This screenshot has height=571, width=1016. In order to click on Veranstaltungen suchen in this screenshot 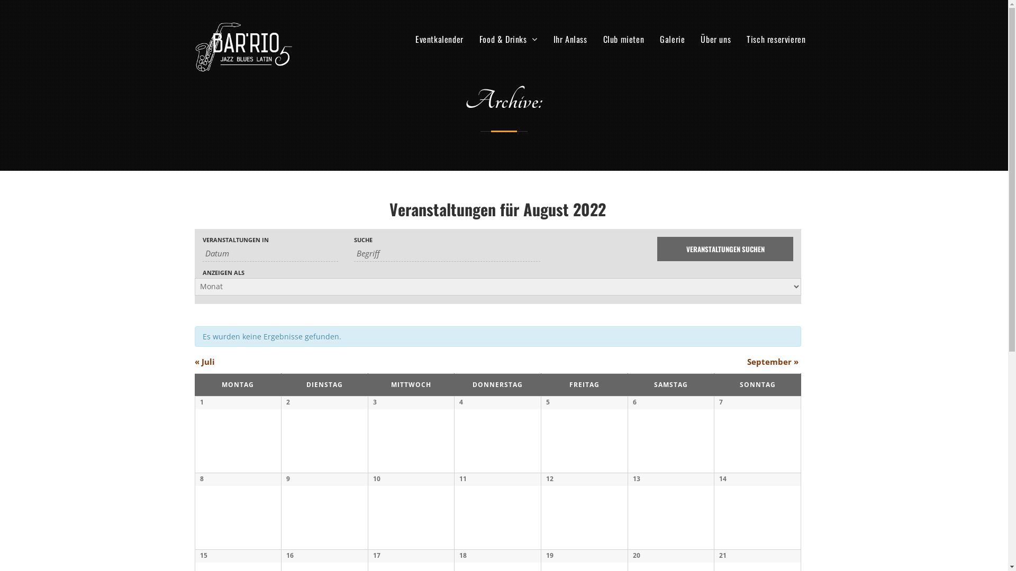, I will do `click(725, 249)`.